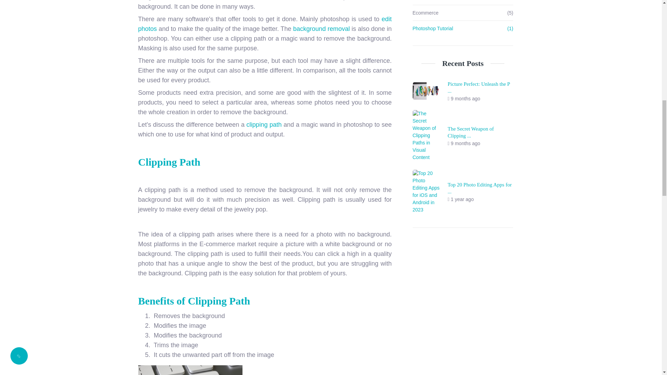 This screenshot has width=667, height=375. I want to click on background removal, so click(321, 28).